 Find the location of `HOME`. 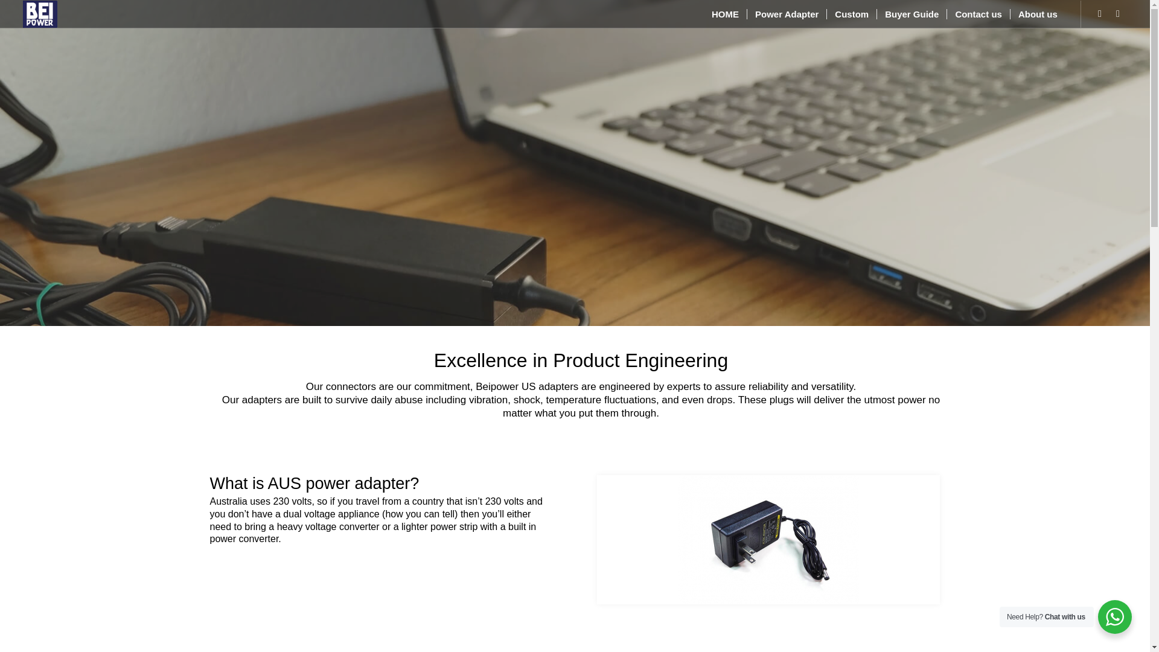

HOME is located at coordinates (724, 14).